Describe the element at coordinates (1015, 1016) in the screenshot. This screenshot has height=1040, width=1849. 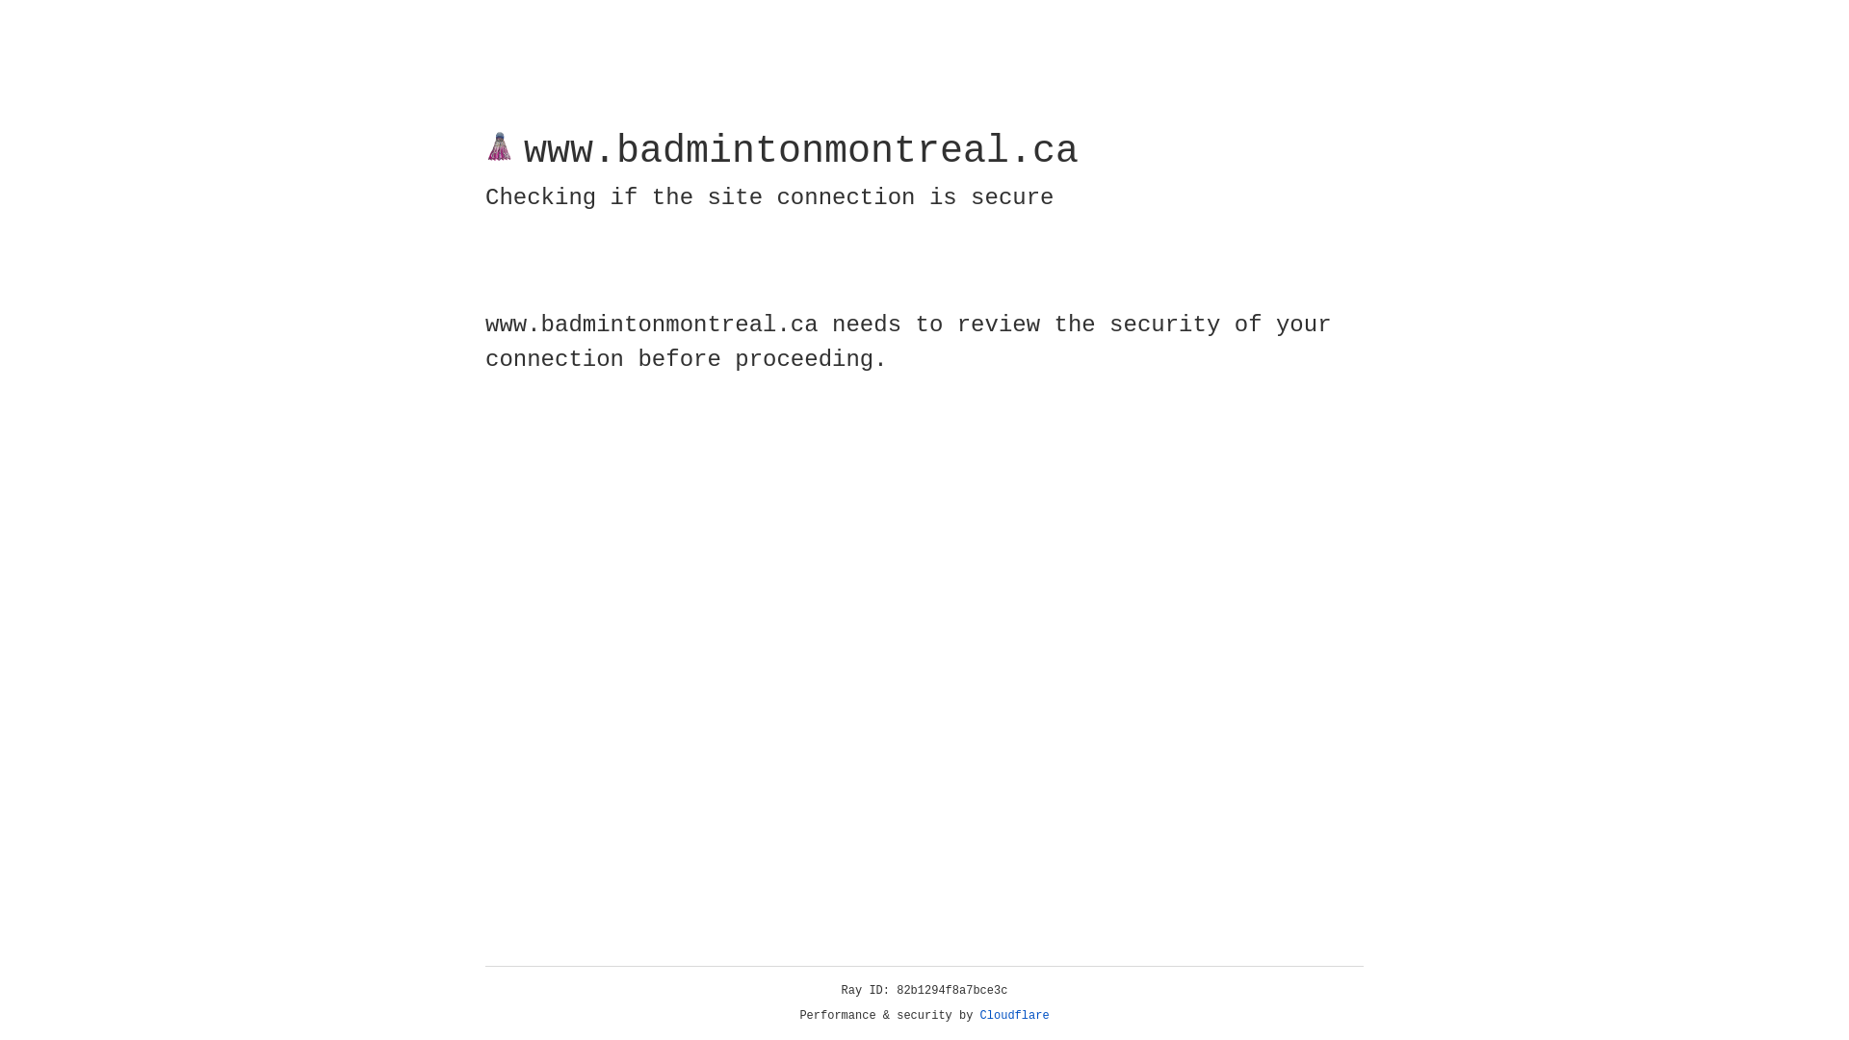
I see `Cloudflare` at that location.